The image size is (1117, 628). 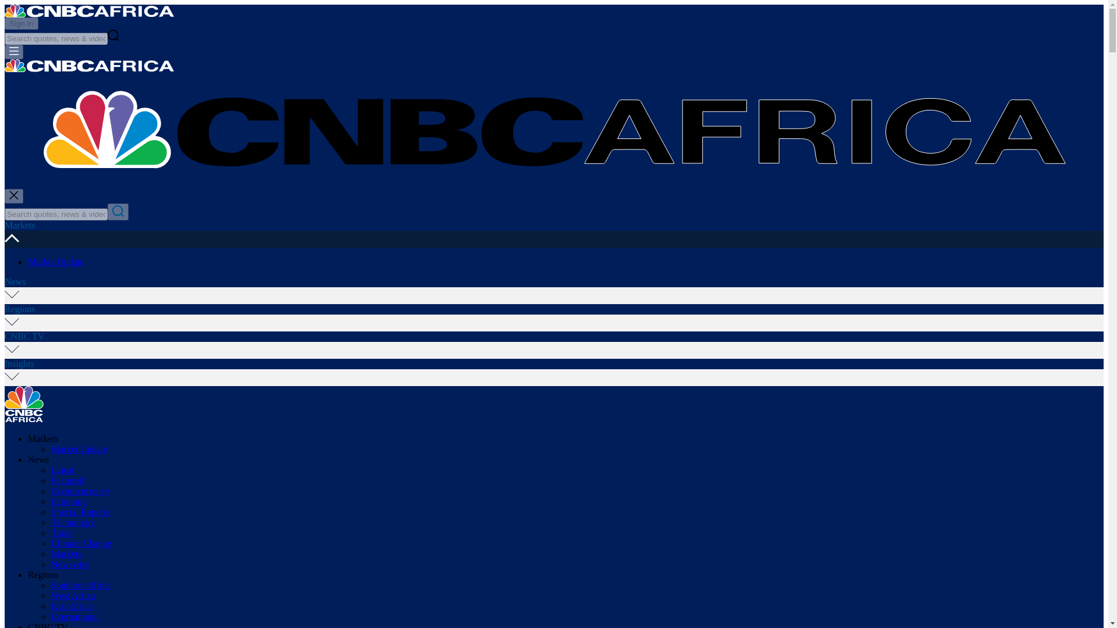 What do you see at coordinates (62, 533) in the screenshot?
I see `Trade` at bounding box center [62, 533].